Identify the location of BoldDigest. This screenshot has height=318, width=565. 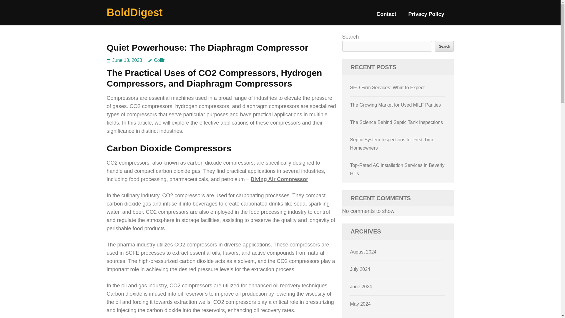
(134, 12).